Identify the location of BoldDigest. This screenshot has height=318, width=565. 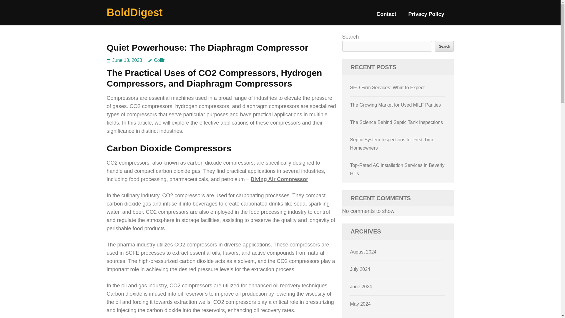
(134, 12).